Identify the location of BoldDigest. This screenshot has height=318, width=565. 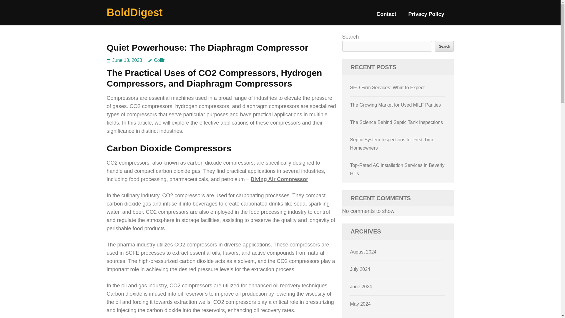
(134, 12).